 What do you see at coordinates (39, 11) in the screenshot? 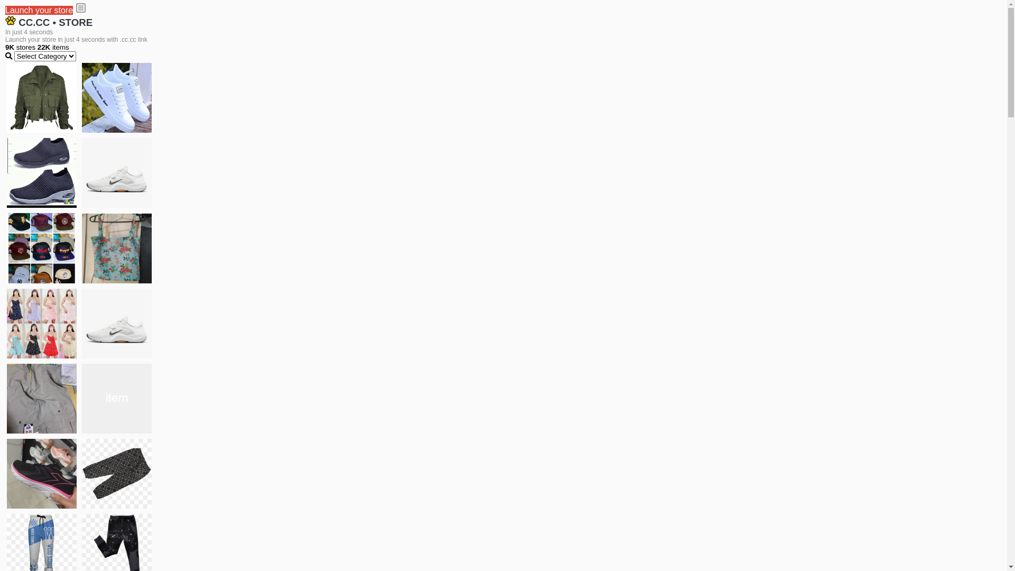
I see `Launch your store` at bounding box center [39, 11].